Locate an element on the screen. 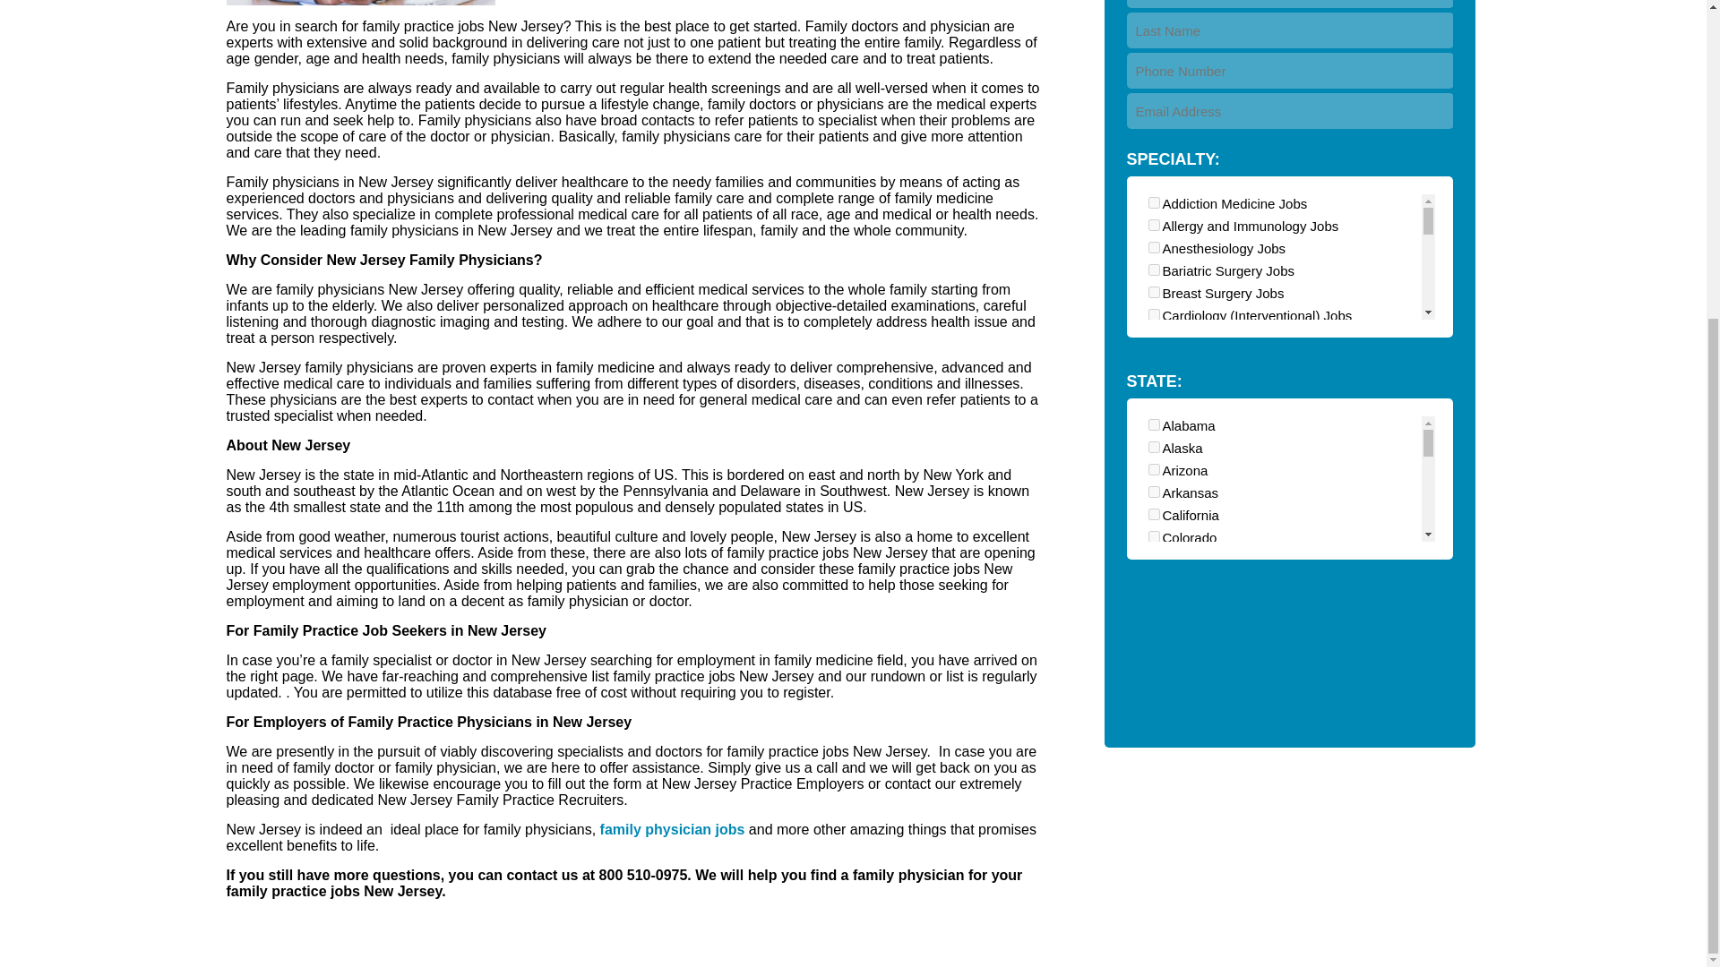  71 is located at coordinates (1154, 337).